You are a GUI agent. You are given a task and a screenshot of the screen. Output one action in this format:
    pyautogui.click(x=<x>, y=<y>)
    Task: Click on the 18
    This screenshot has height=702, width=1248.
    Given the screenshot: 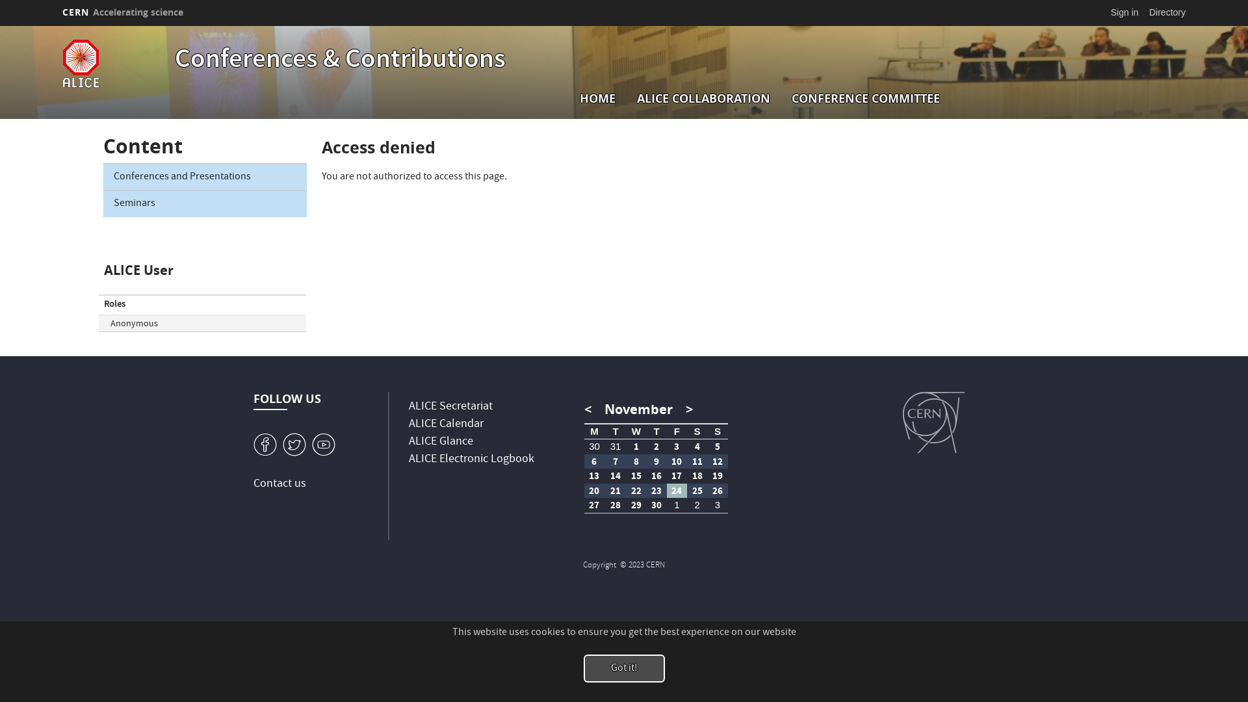 What is the action you would take?
    pyautogui.click(x=697, y=476)
    